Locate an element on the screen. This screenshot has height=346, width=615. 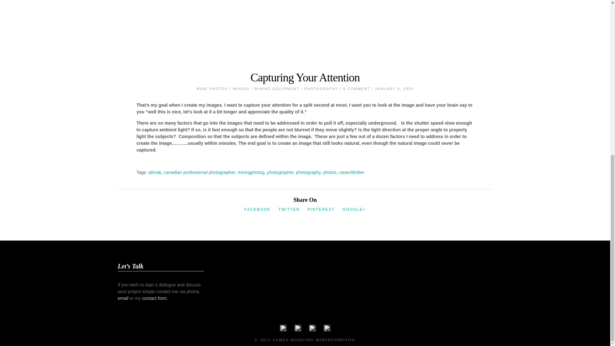
MINE PHOTOS is located at coordinates (212, 88).